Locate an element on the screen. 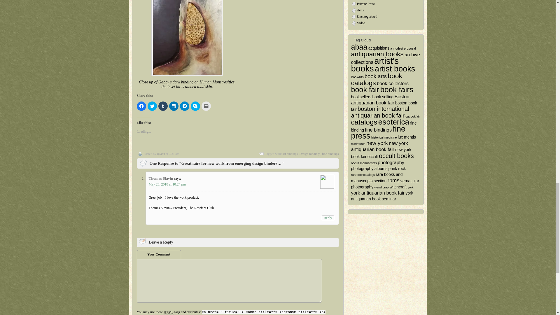 Image resolution: width=560 pixels, height=315 pixels. Click to share on Tumblr is located at coordinates (163, 106).